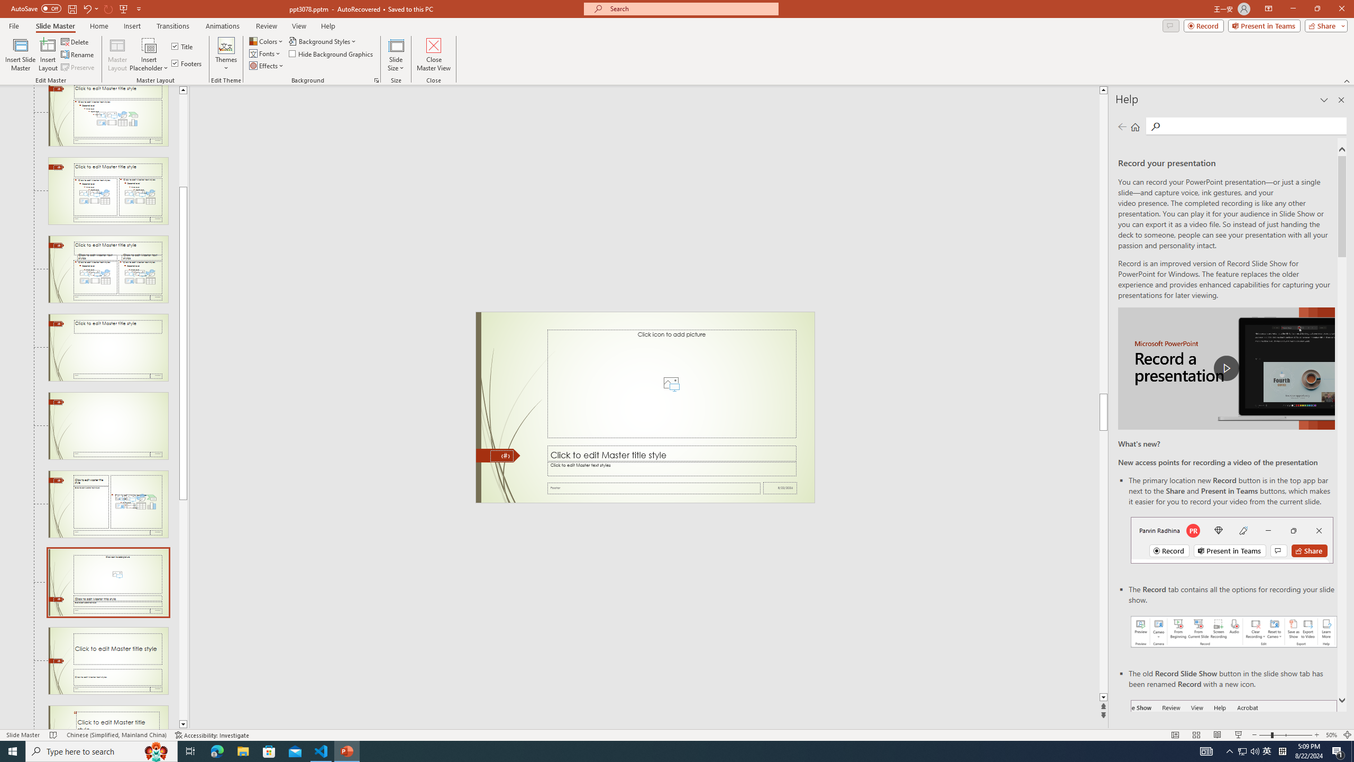  Describe the element at coordinates (183, 47) in the screenshot. I see `Title` at that location.